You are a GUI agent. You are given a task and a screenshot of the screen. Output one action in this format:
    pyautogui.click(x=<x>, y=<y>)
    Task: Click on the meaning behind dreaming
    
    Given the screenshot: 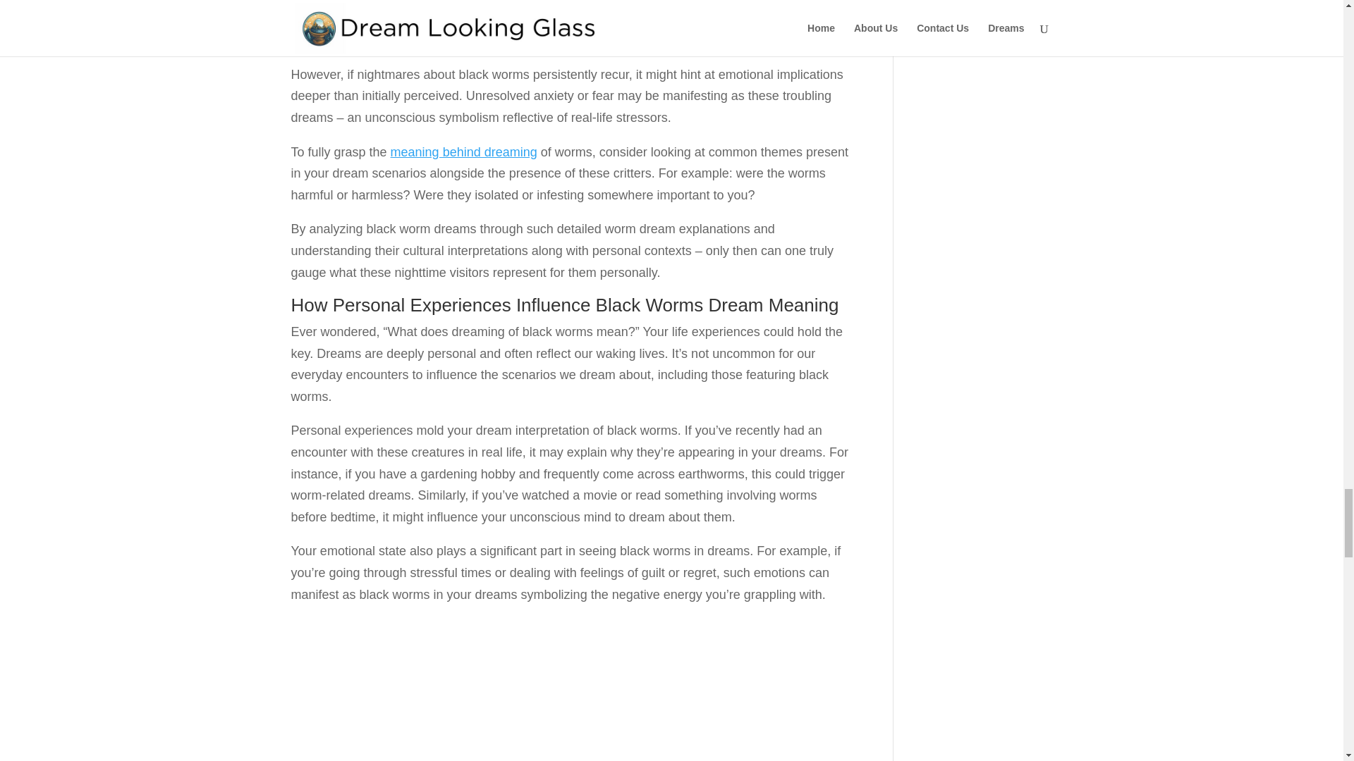 What is the action you would take?
    pyautogui.click(x=464, y=152)
    